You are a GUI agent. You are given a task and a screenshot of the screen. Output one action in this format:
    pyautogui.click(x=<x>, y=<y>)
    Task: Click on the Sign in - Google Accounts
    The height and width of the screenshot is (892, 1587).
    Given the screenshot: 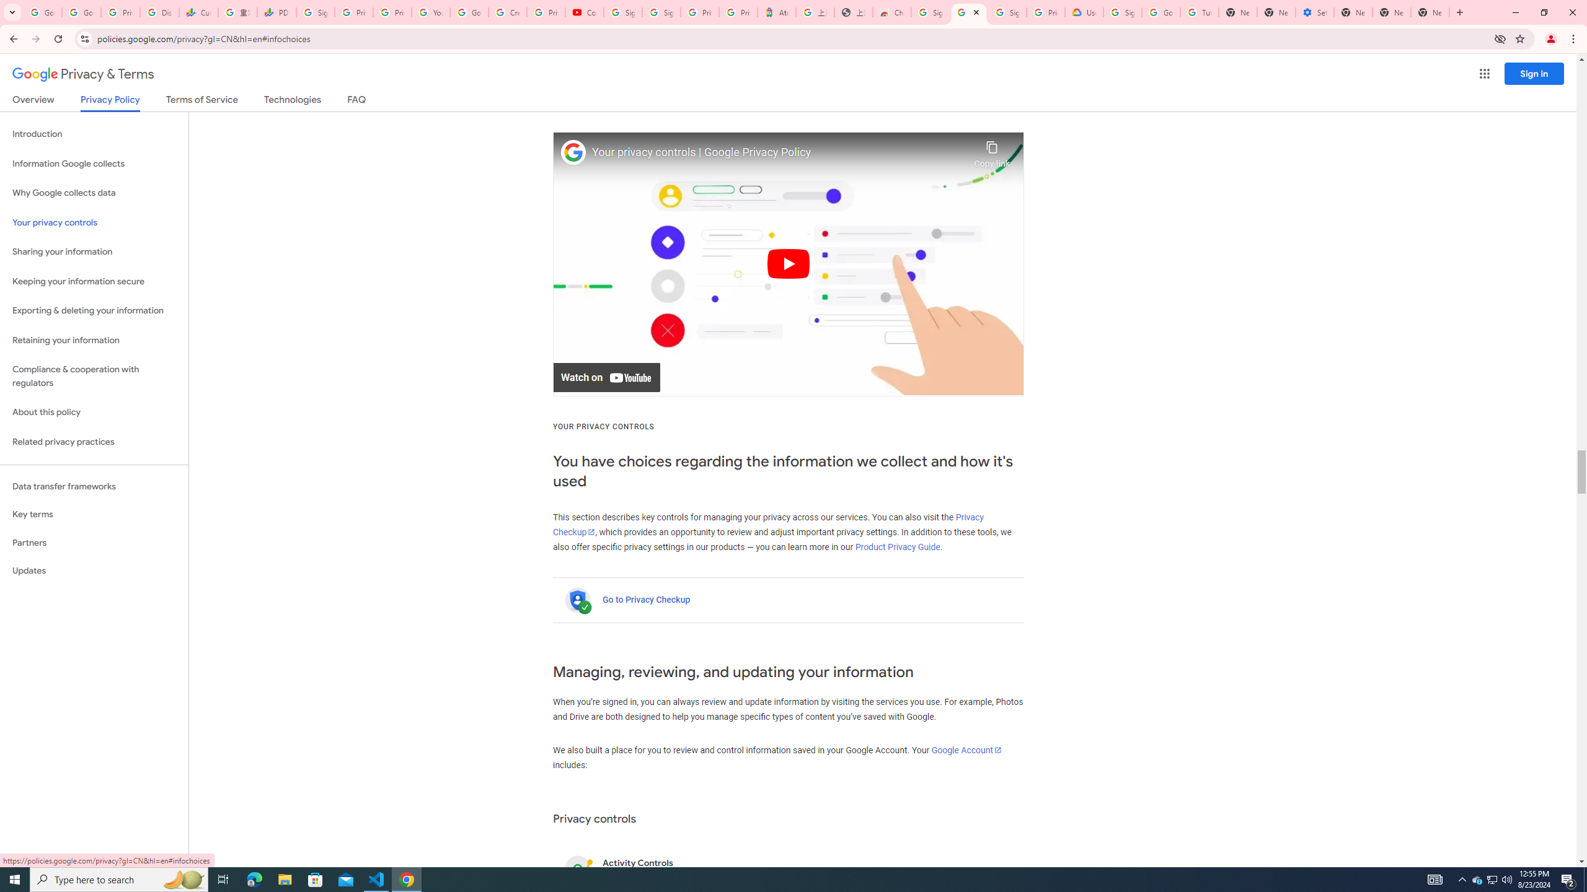 What is the action you would take?
    pyautogui.click(x=661, y=12)
    